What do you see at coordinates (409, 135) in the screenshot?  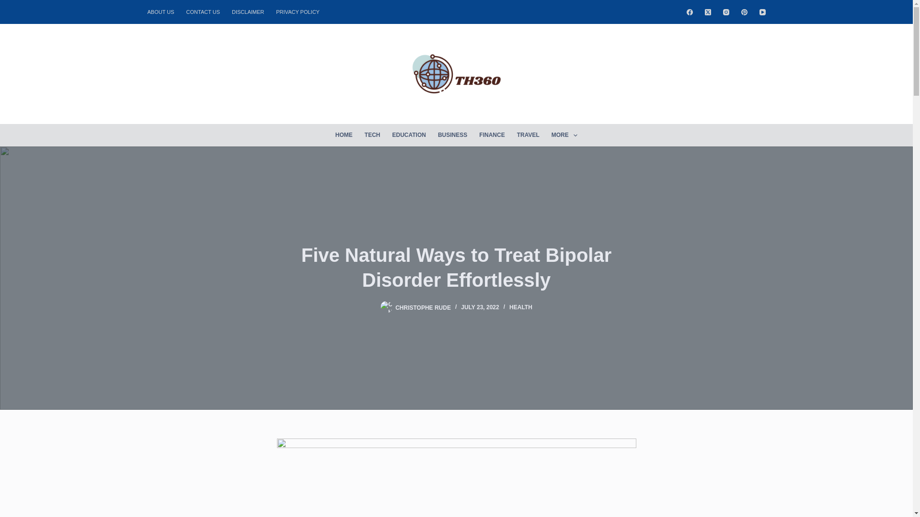 I see `EDUCATION` at bounding box center [409, 135].